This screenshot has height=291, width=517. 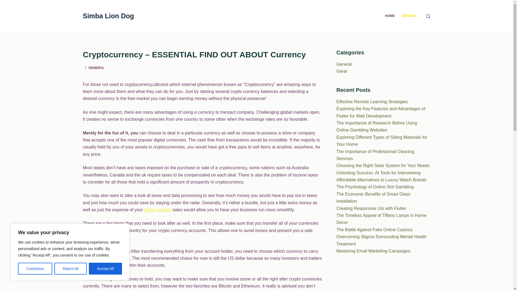 What do you see at coordinates (372, 102) in the screenshot?
I see `Effective Remote Learning Strategies` at bounding box center [372, 102].